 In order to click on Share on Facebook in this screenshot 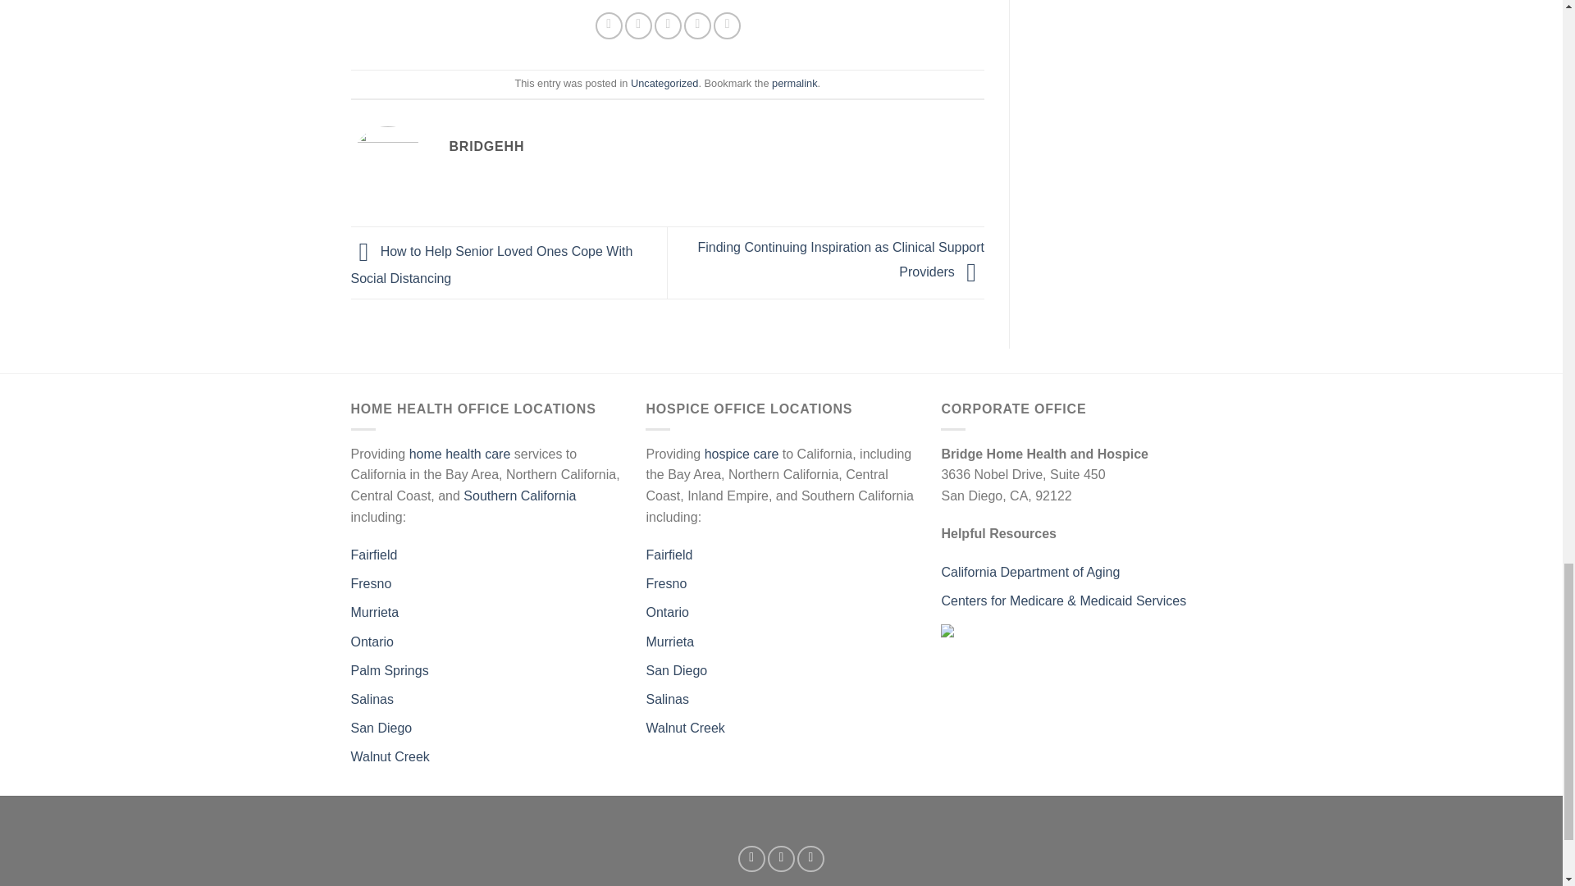, I will do `click(609, 25)`.